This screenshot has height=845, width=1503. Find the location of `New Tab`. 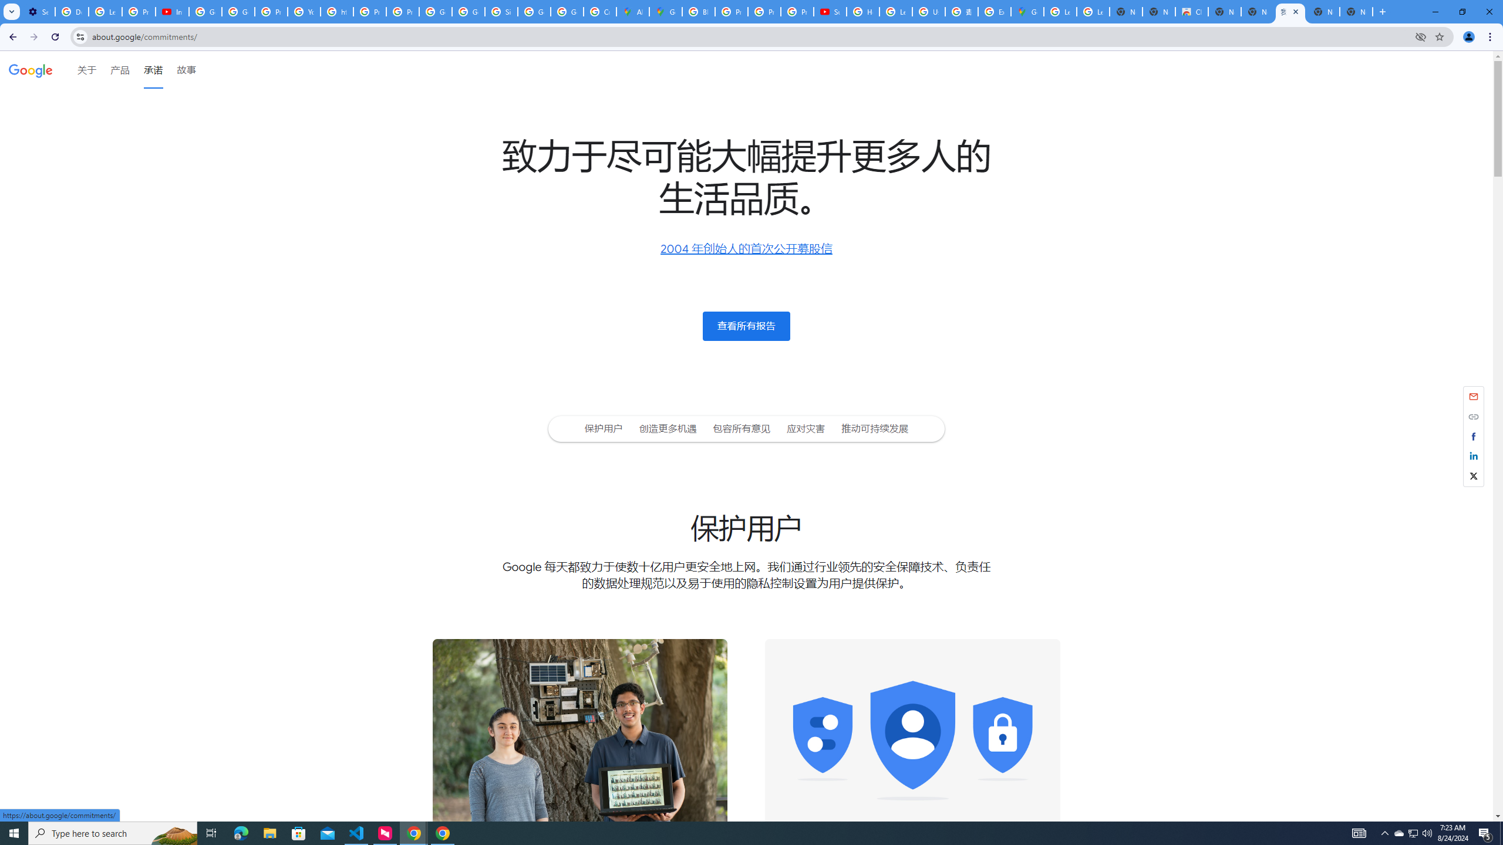

New Tab is located at coordinates (1356, 12).